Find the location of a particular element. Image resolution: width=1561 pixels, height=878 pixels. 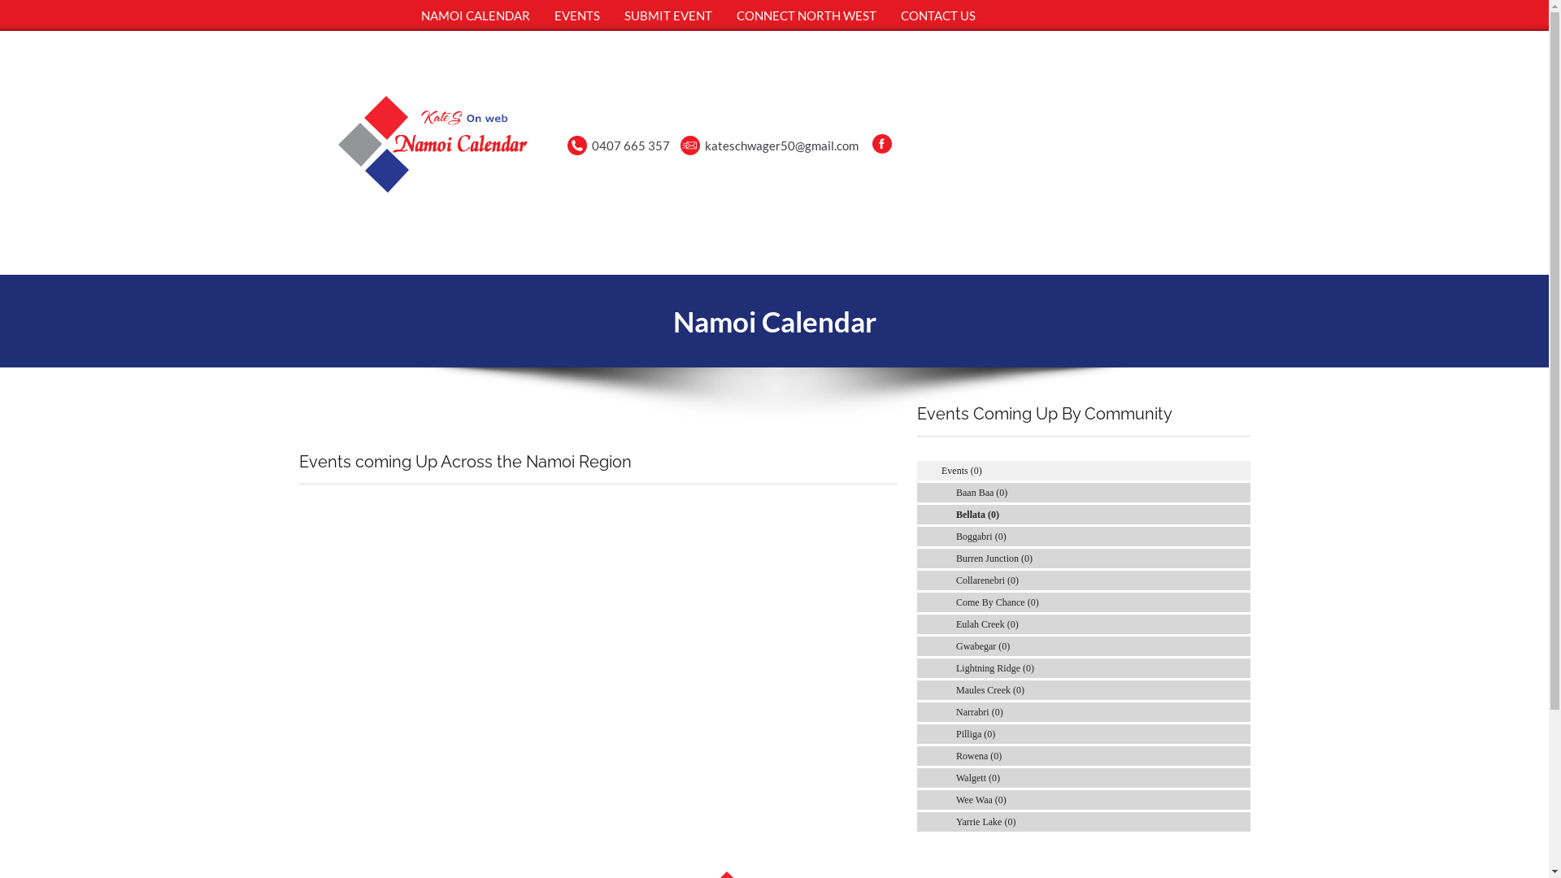

RSS is located at coordinates (1241, 580).